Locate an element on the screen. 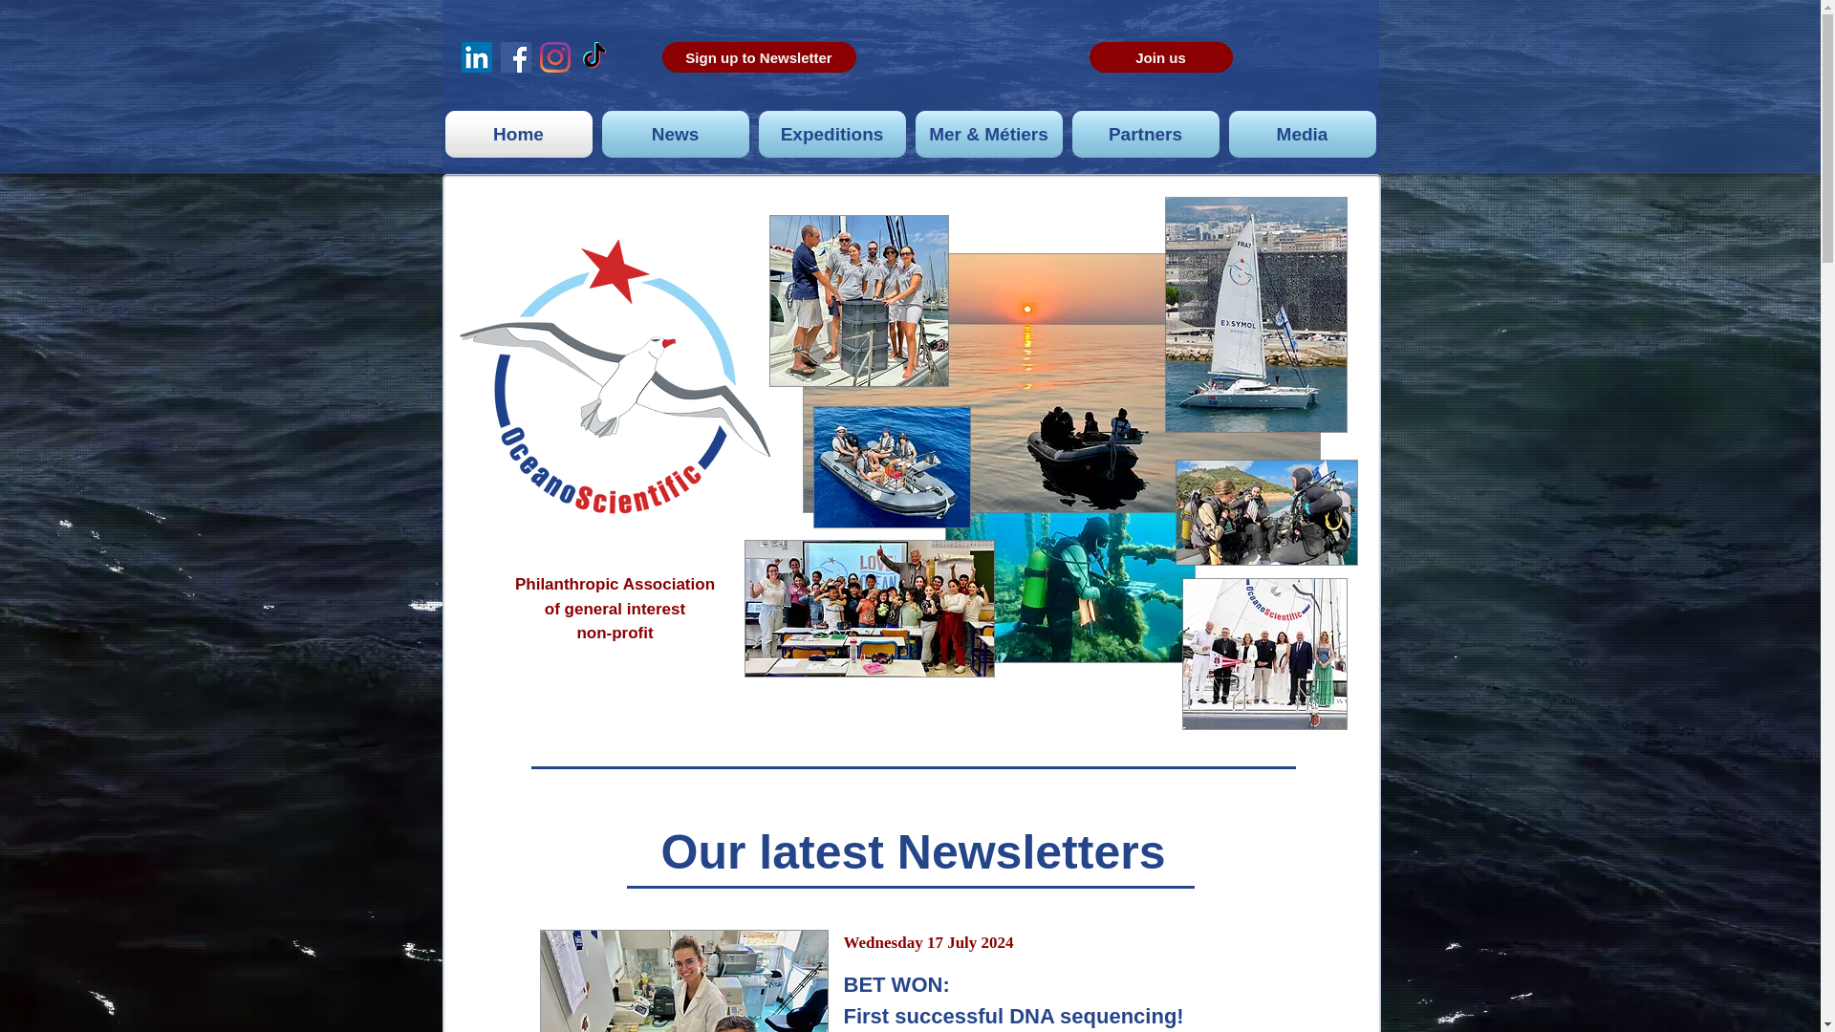 The width and height of the screenshot is (1835, 1032). Home is located at coordinates (518, 134).